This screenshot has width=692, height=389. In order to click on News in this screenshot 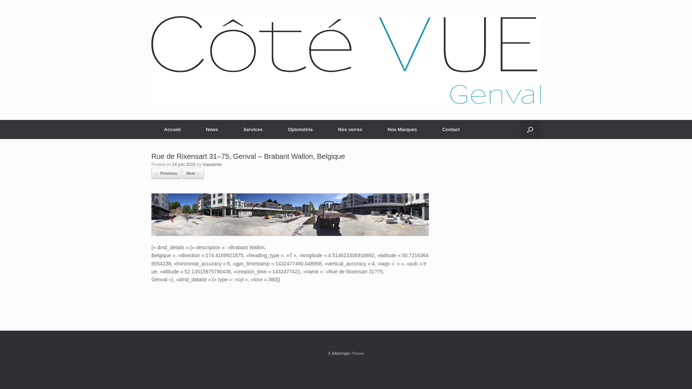, I will do `click(212, 130)`.